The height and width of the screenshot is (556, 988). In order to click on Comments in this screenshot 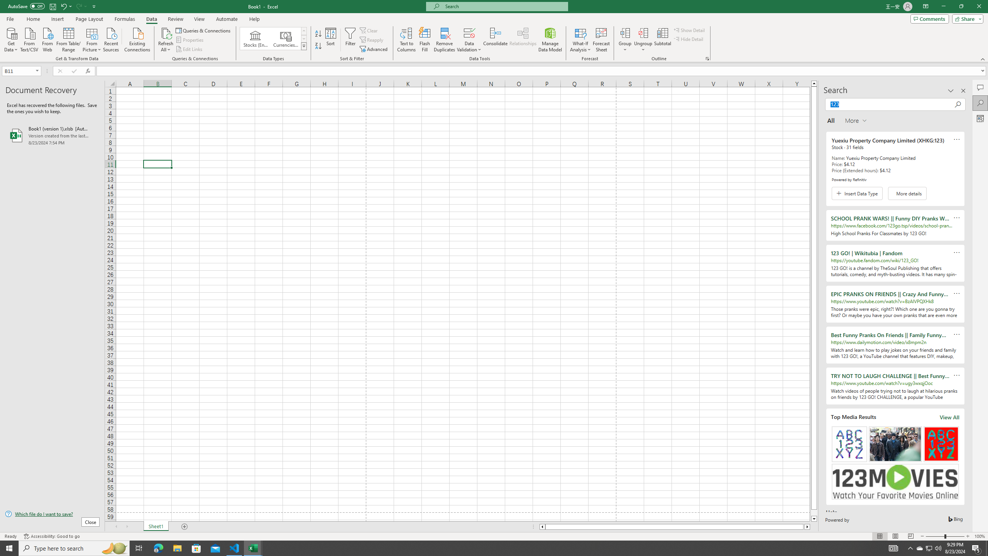, I will do `click(980, 88)`.